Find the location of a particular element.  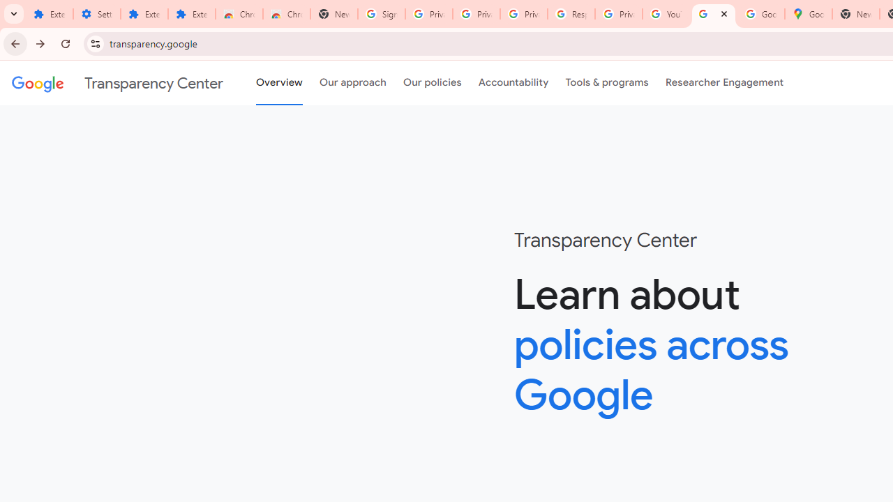

New Tab is located at coordinates (855, 14).